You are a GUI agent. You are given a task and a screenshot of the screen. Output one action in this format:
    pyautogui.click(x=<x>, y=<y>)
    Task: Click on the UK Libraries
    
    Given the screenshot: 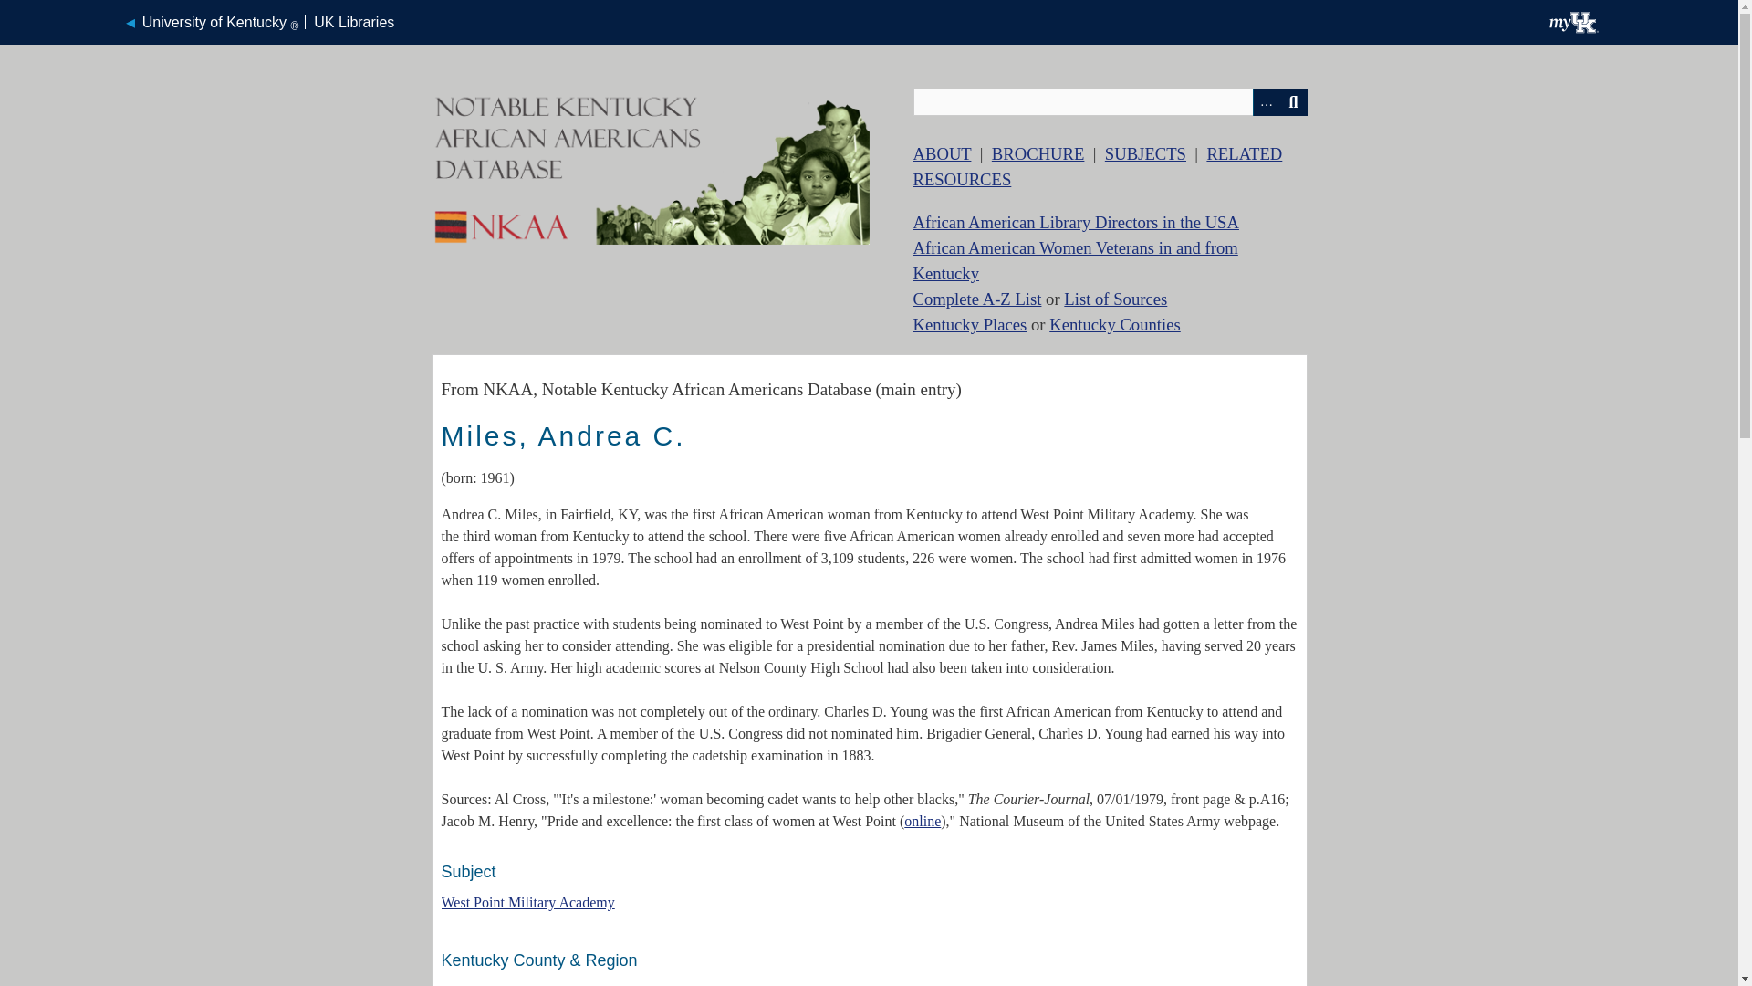 What is the action you would take?
    pyautogui.click(x=354, y=22)
    